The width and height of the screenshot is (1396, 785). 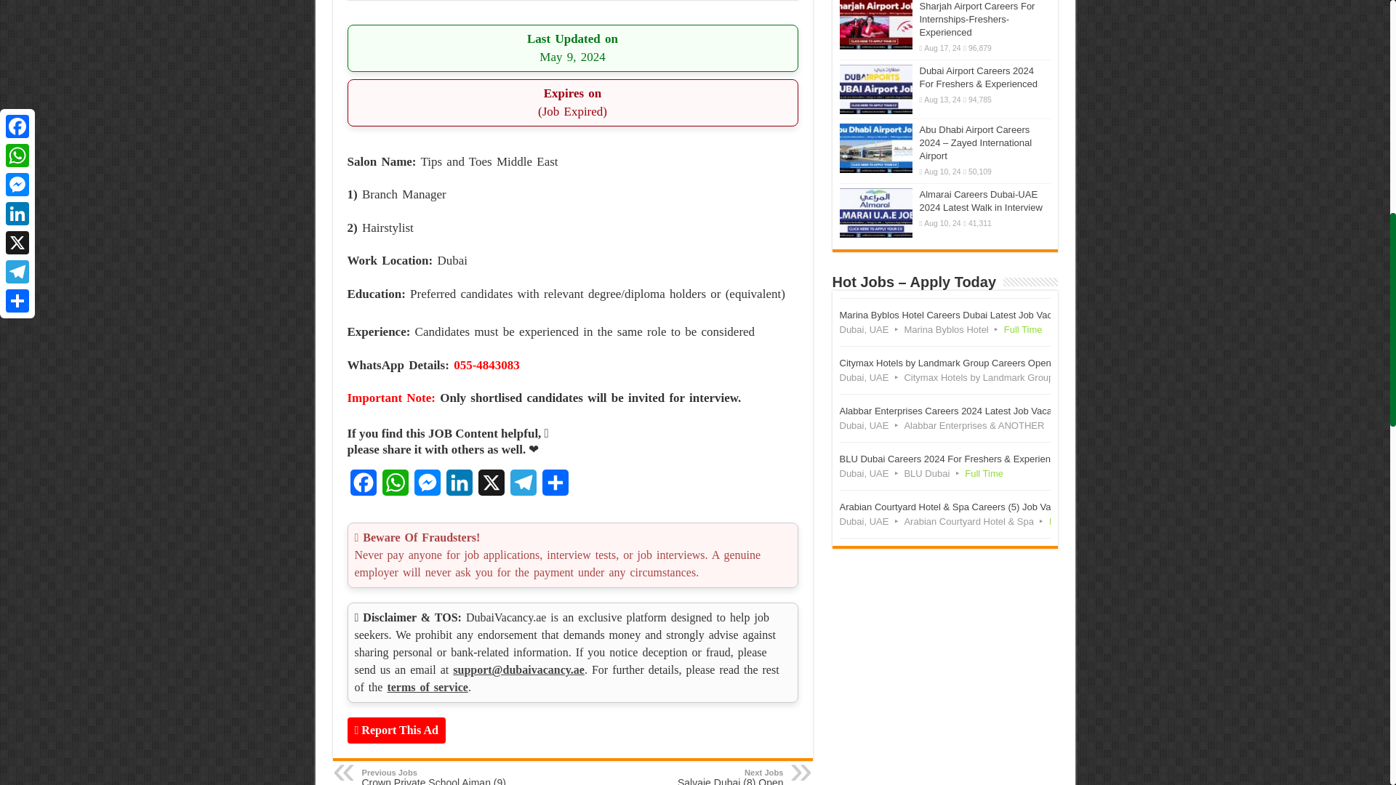 I want to click on Messenger, so click(x=428, y=487).